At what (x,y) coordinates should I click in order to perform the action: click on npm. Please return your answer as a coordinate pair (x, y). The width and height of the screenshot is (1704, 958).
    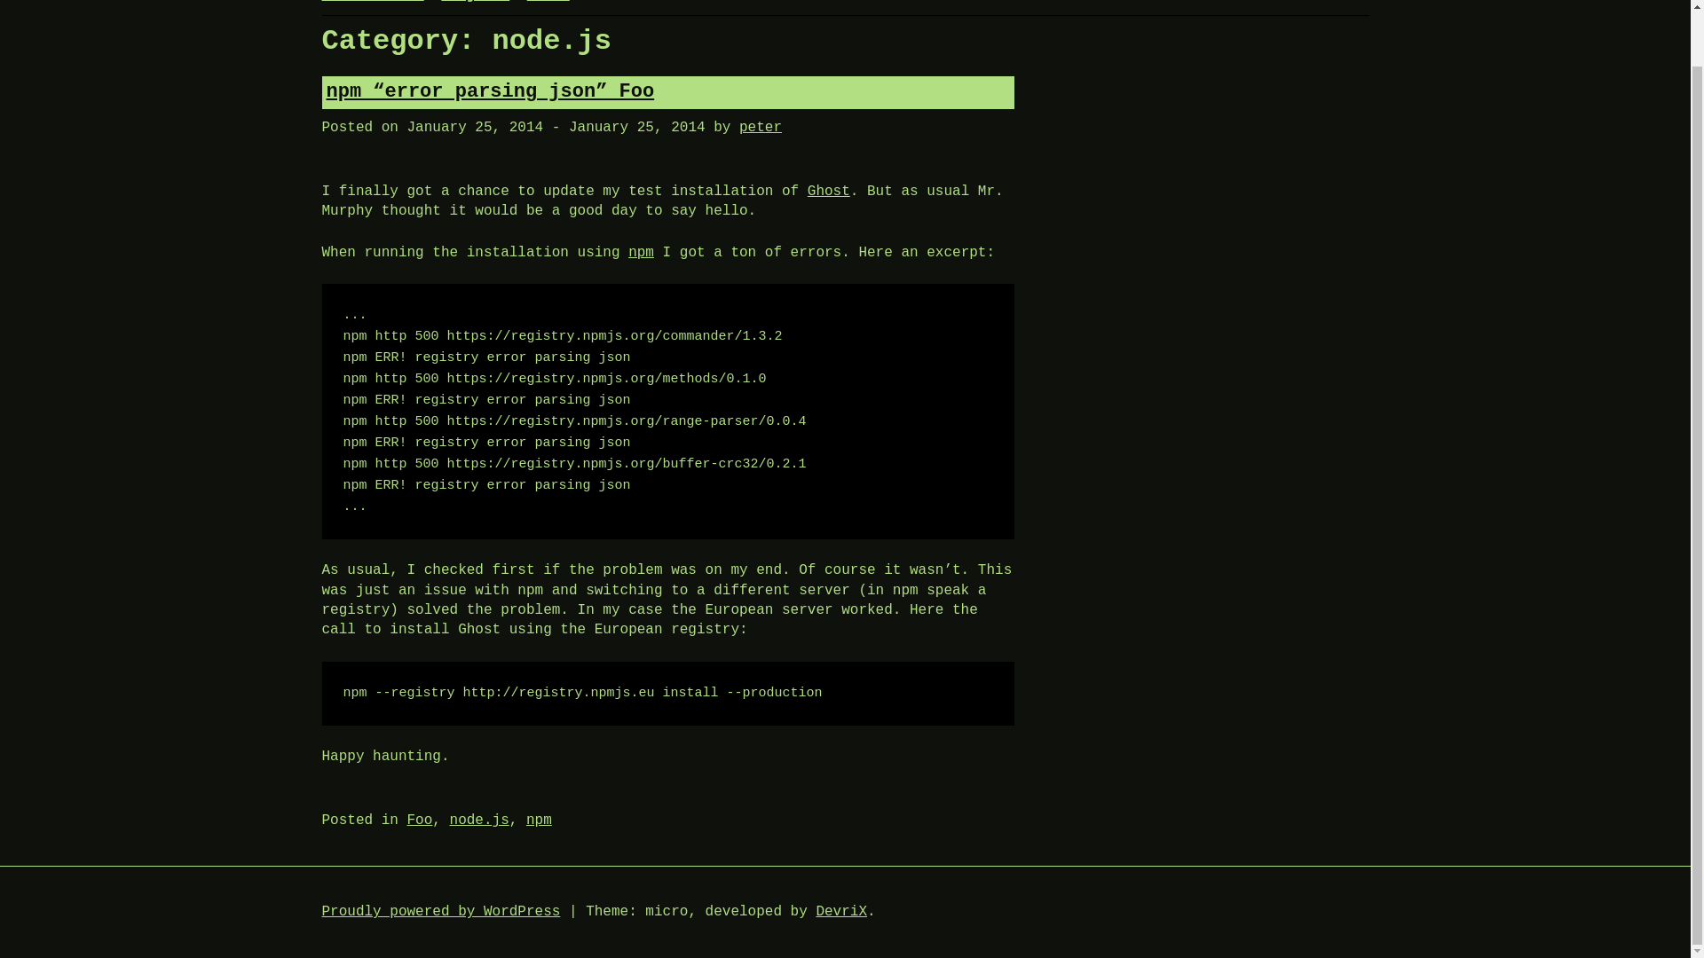
    Looking at the image, I should click on (641, 252).